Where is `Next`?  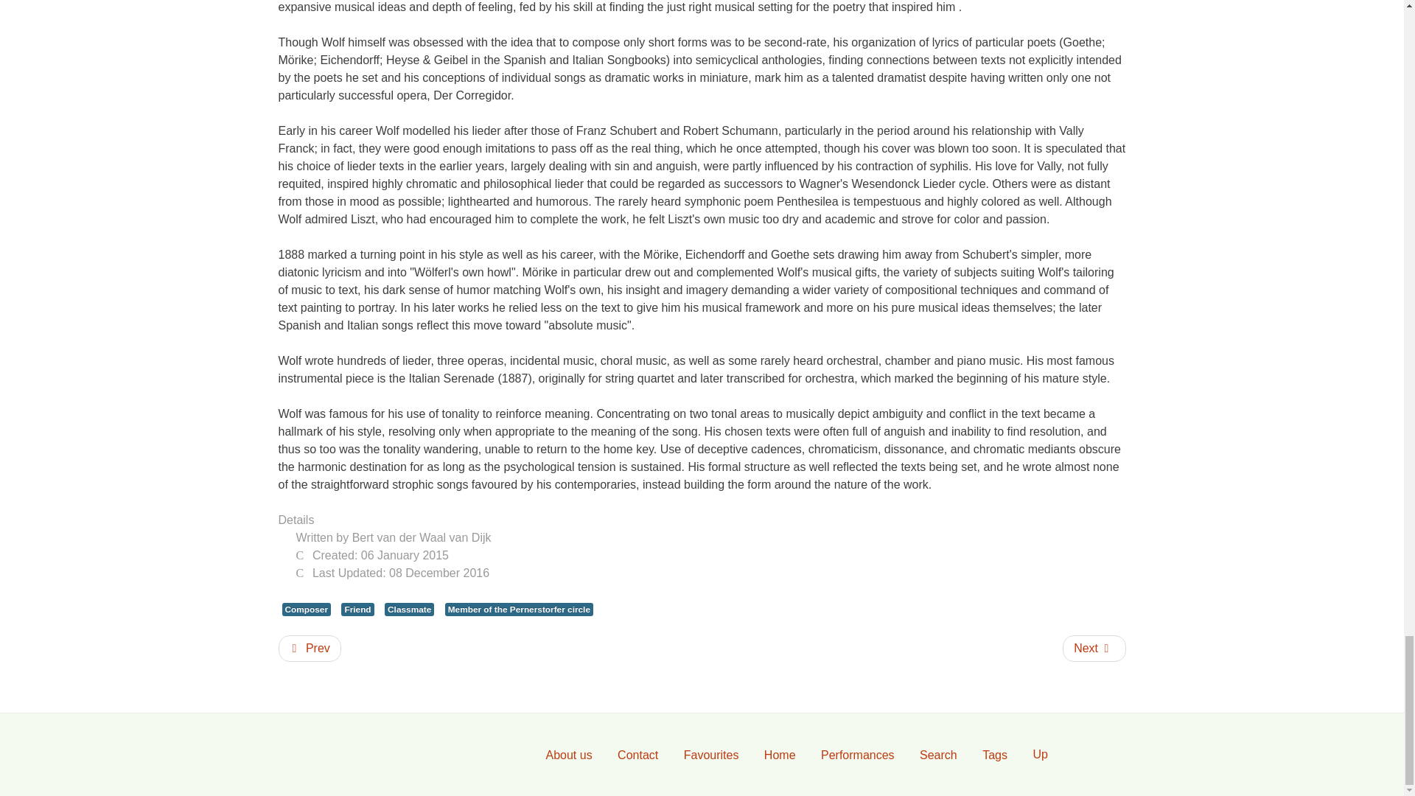
Next is located at coordinates (1094, 648).